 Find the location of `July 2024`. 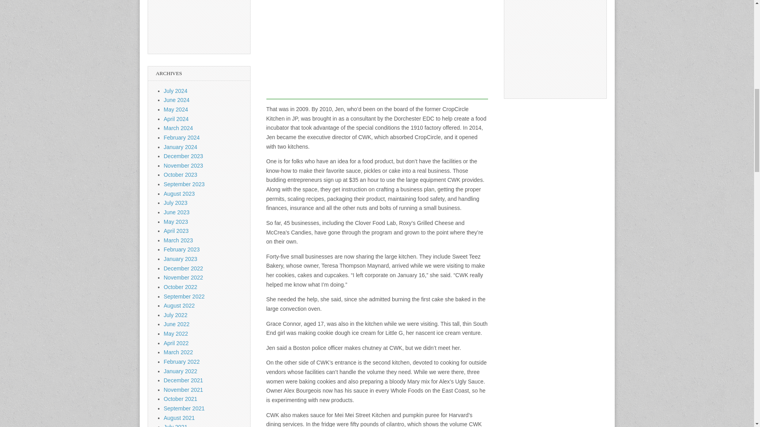

July 2024 is located at coordinates (176, 91).